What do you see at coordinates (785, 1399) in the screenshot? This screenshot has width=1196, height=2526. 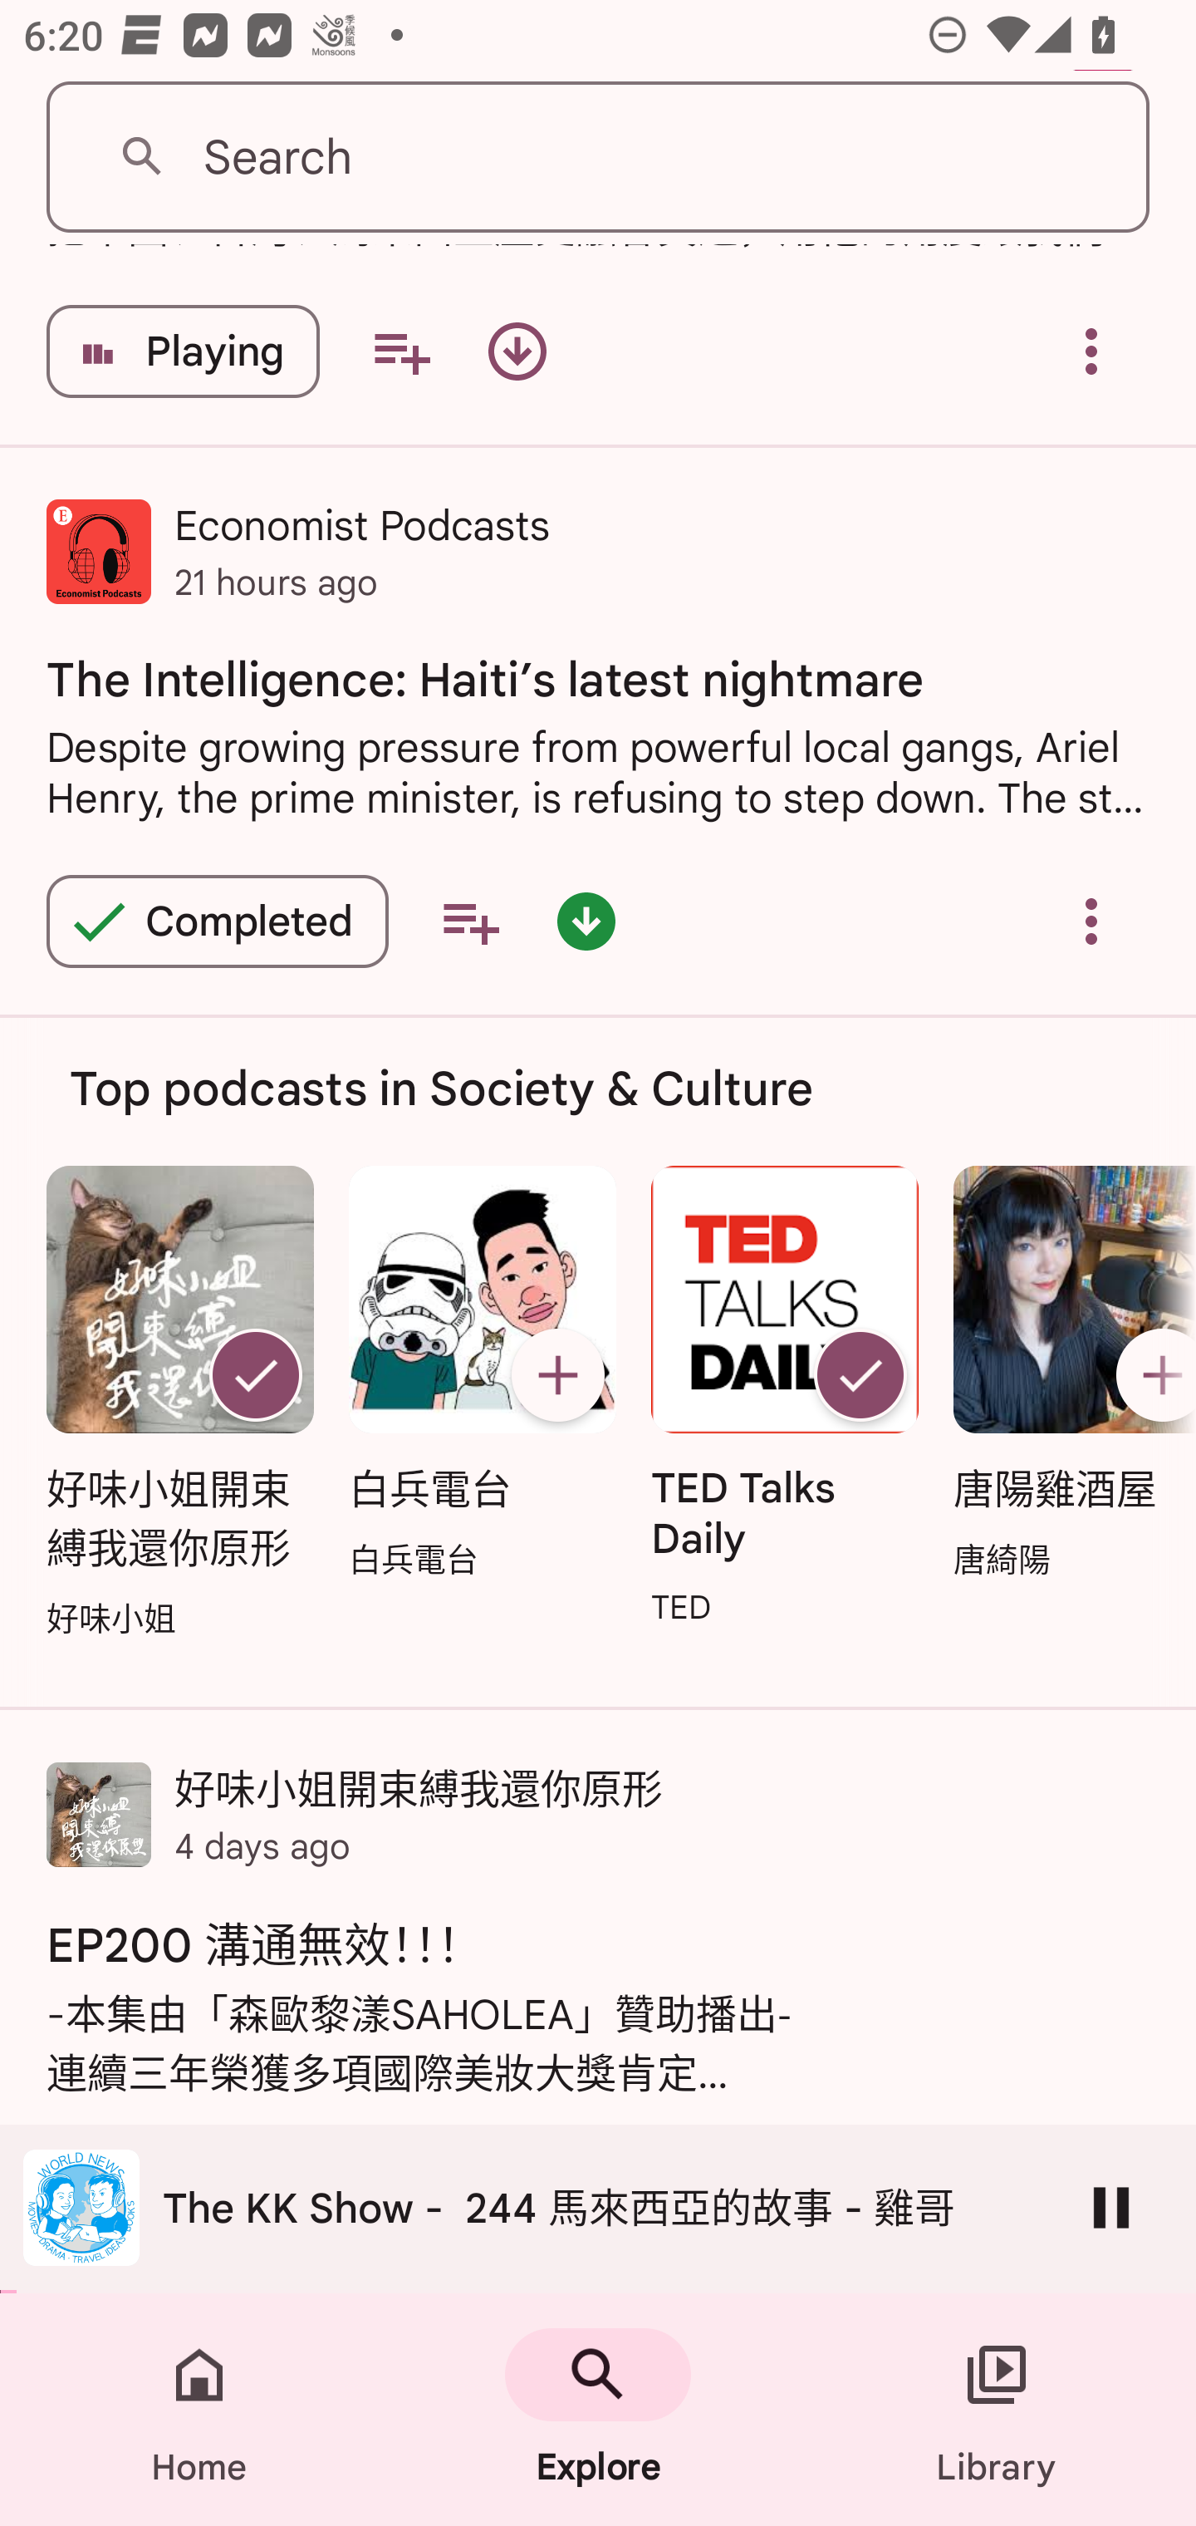 I see `TED Talks Daily Unsubscribe TED Talks Daily TED` at bounding box center [785, 1399].